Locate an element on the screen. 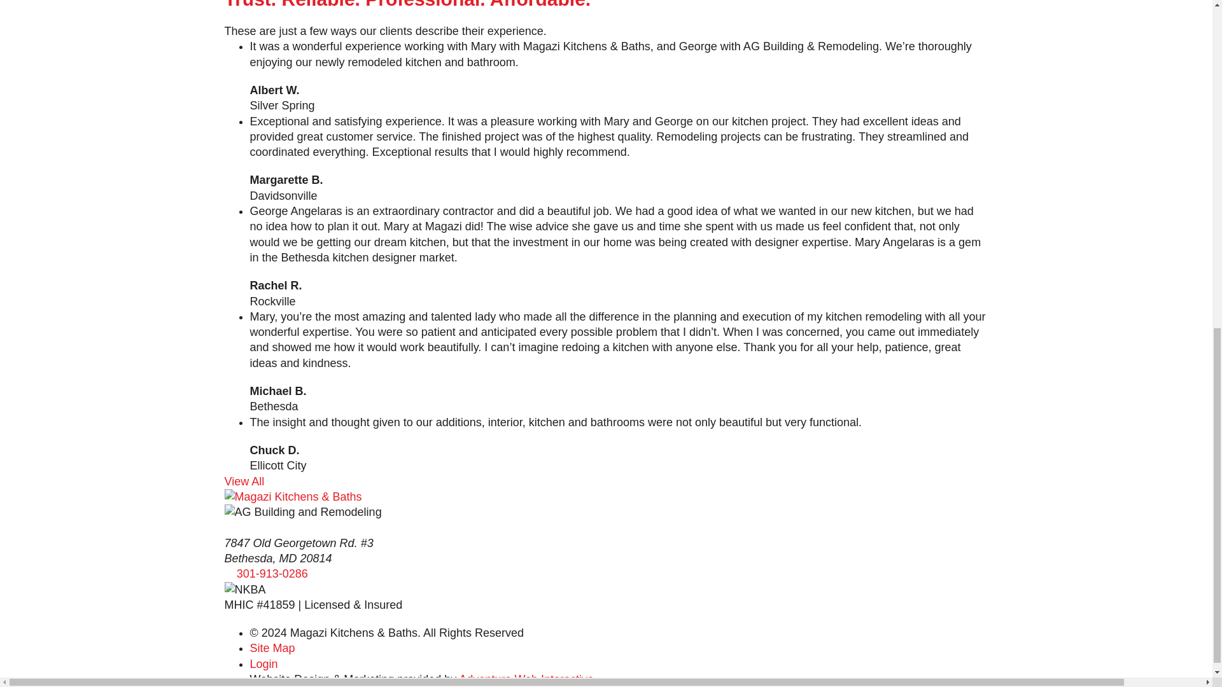  View All is located at coordinates (243, 481).